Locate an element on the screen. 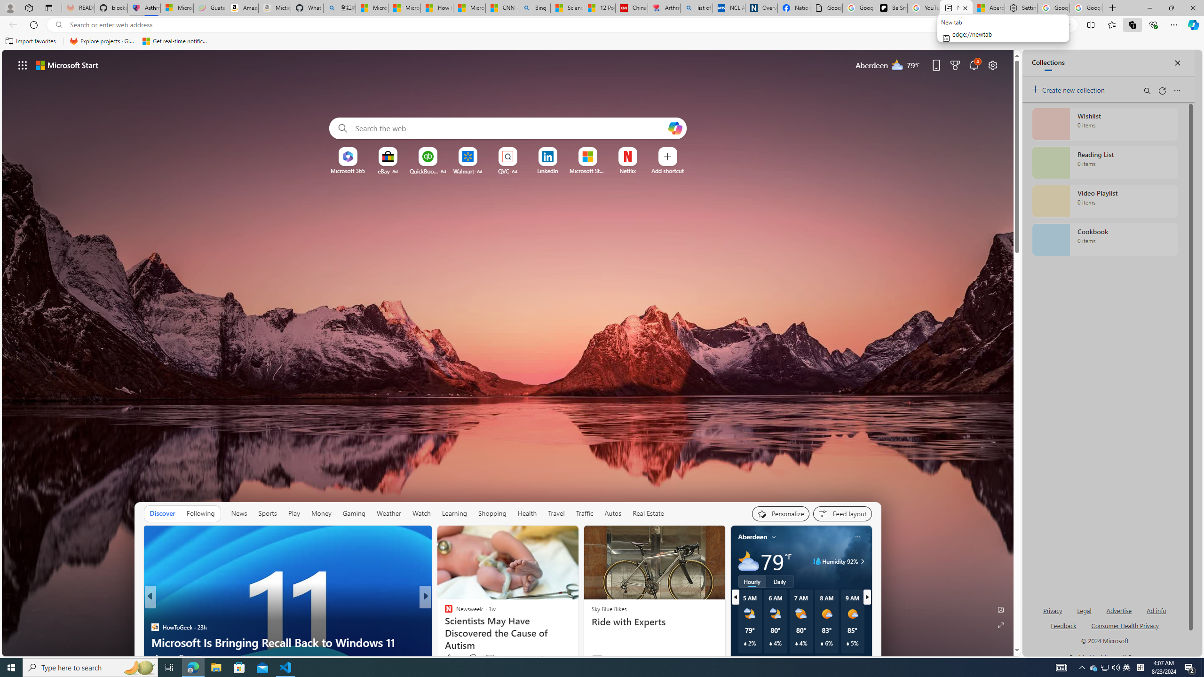  View comments 11 Comment is located at coordinates (491, 658).